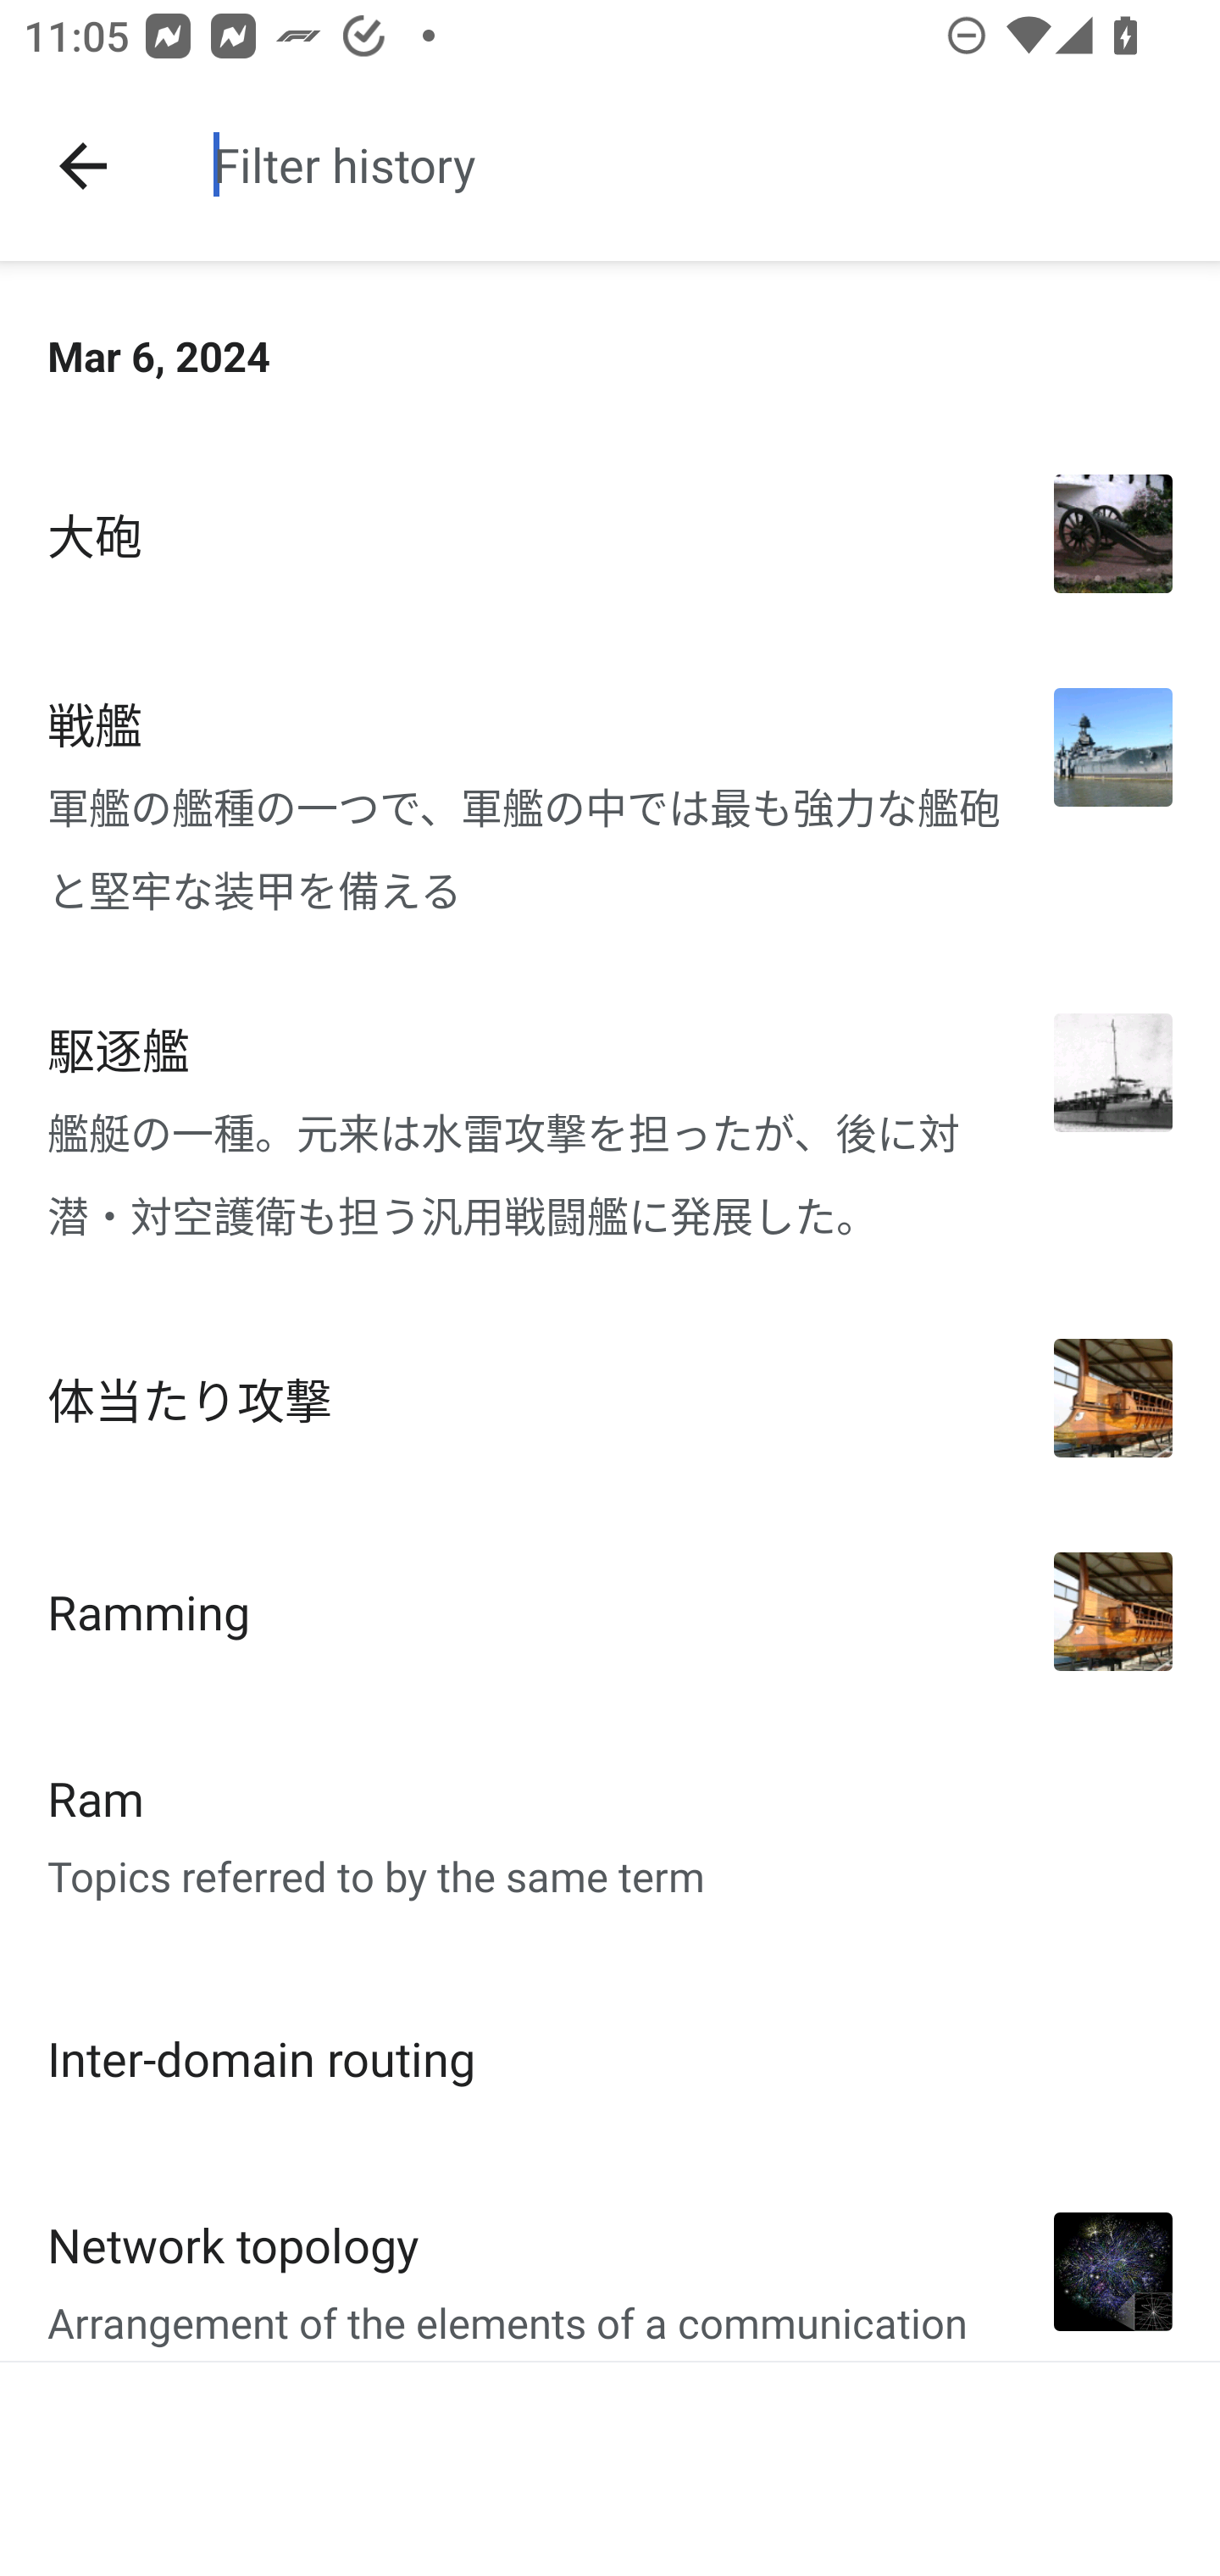  I want to click on Filter history, so click(705, 164).